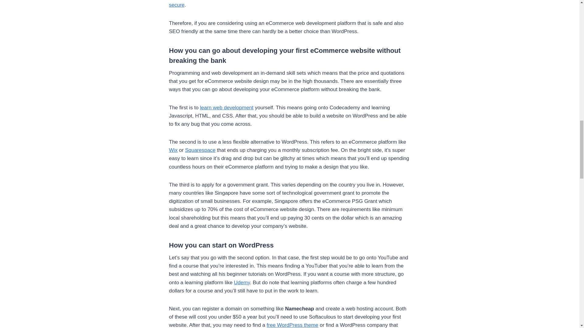 This screenshot has width=584, height=328. Describe the element at coordinates (287, 4) in the screenshot. I see `keep your WordPress yard secure` at that location.